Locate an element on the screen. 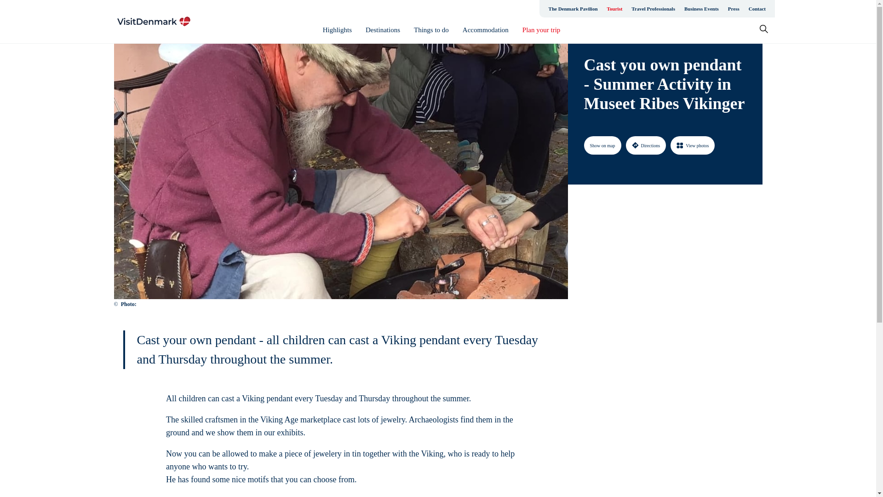 The height and width of the screenshot is (497, 883). Tourist is located at coordinates (614, 8).